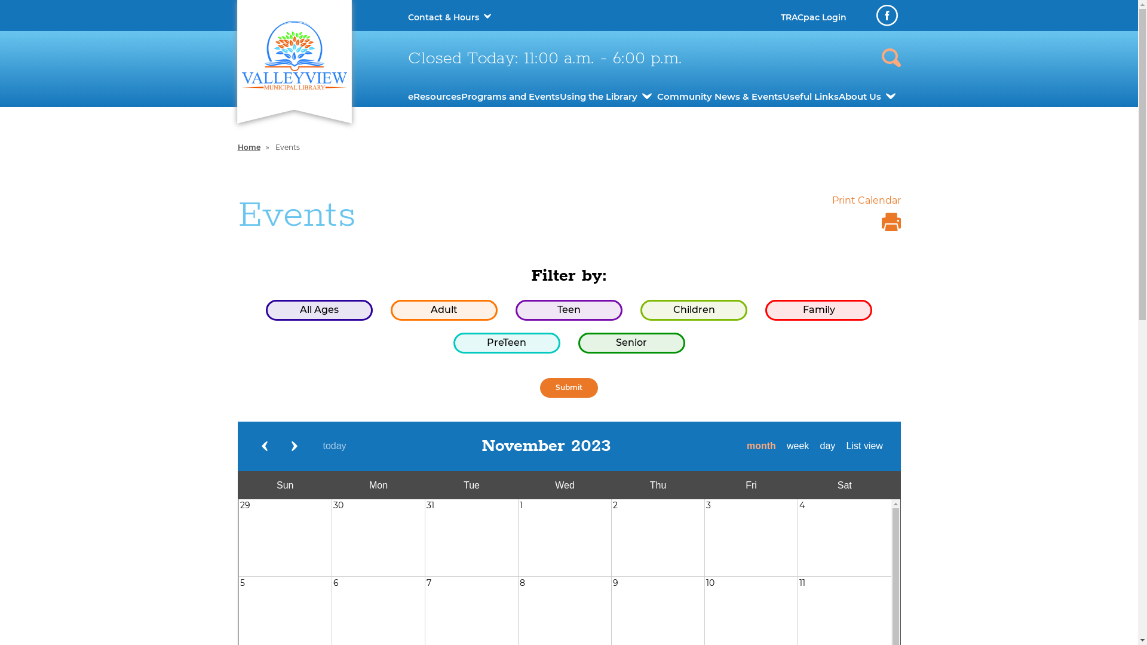  I want to click on Children, so click(694, 311).